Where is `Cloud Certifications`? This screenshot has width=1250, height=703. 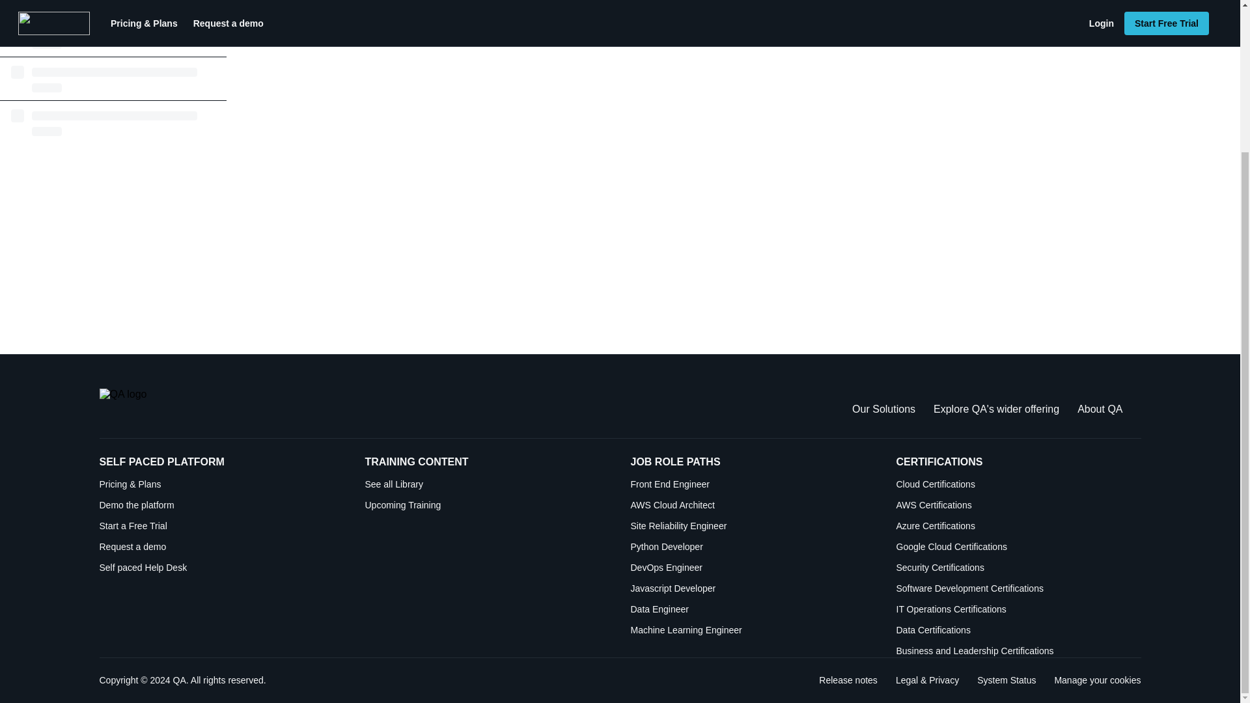
Cloud Certifications is located at coordinates (1018, 547).